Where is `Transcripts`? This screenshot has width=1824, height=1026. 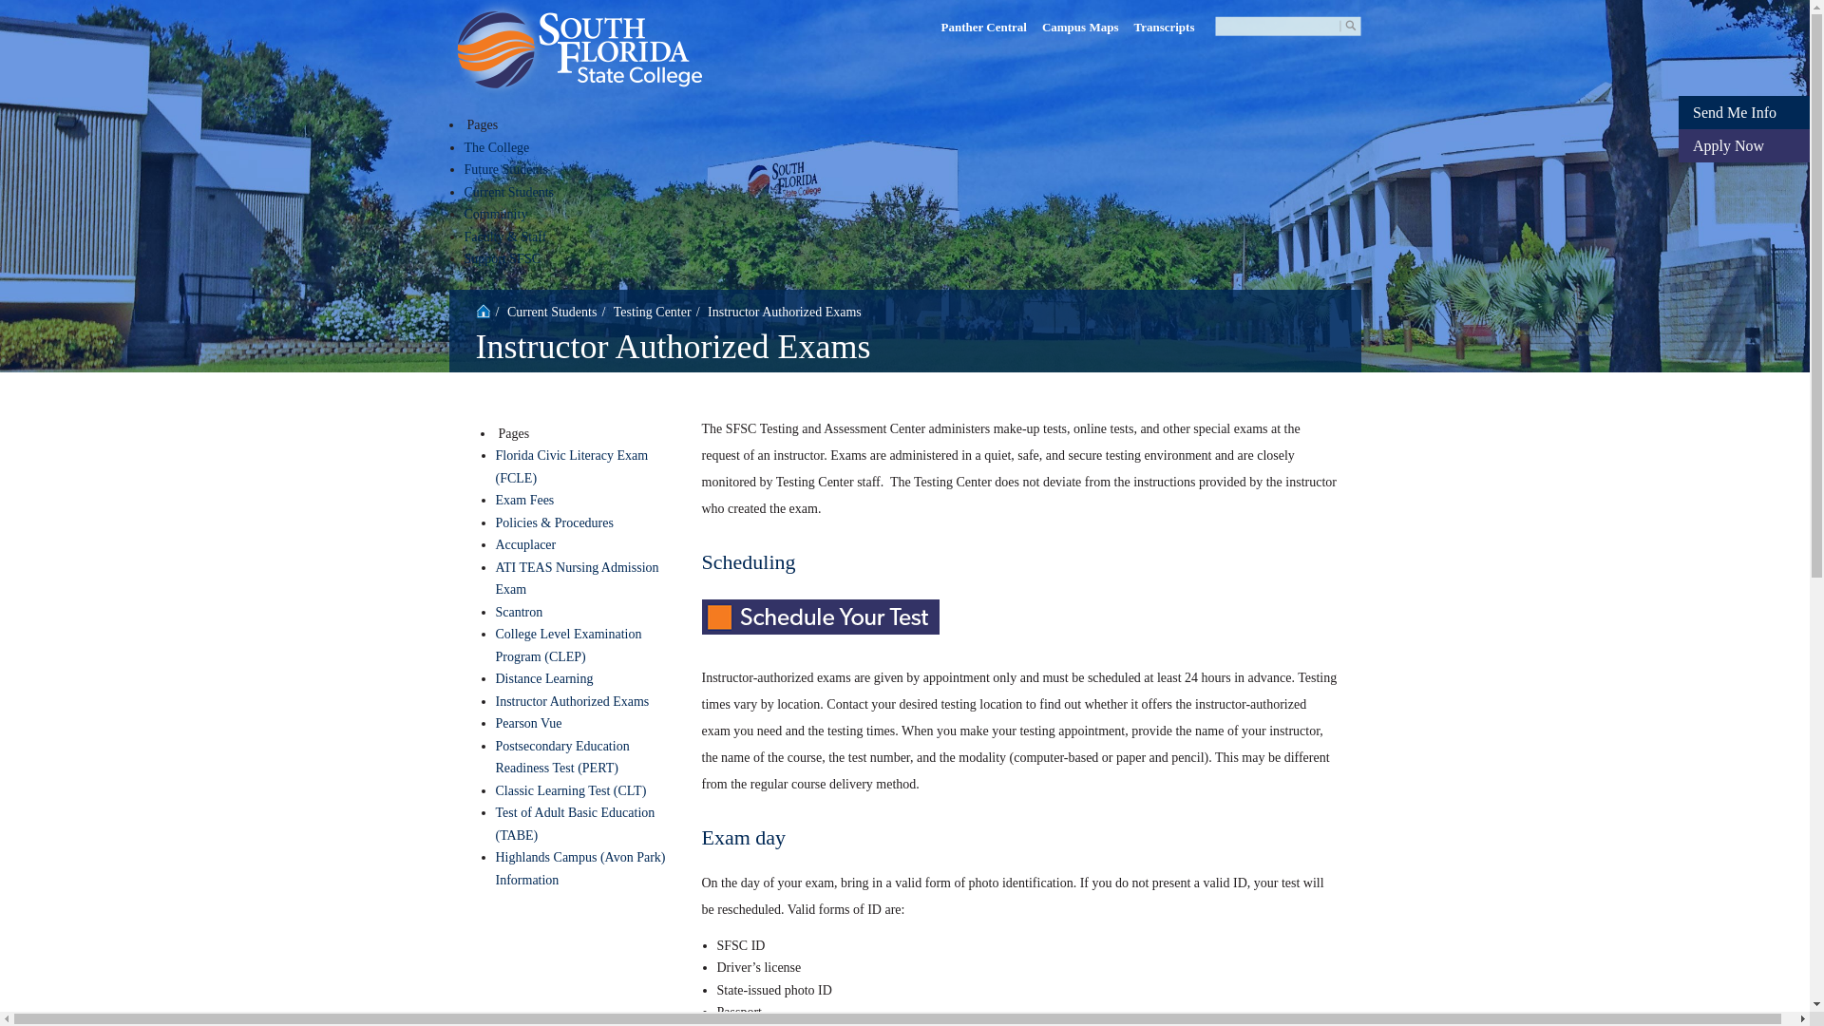
Transcripts is located at coordinates (1163, 27).